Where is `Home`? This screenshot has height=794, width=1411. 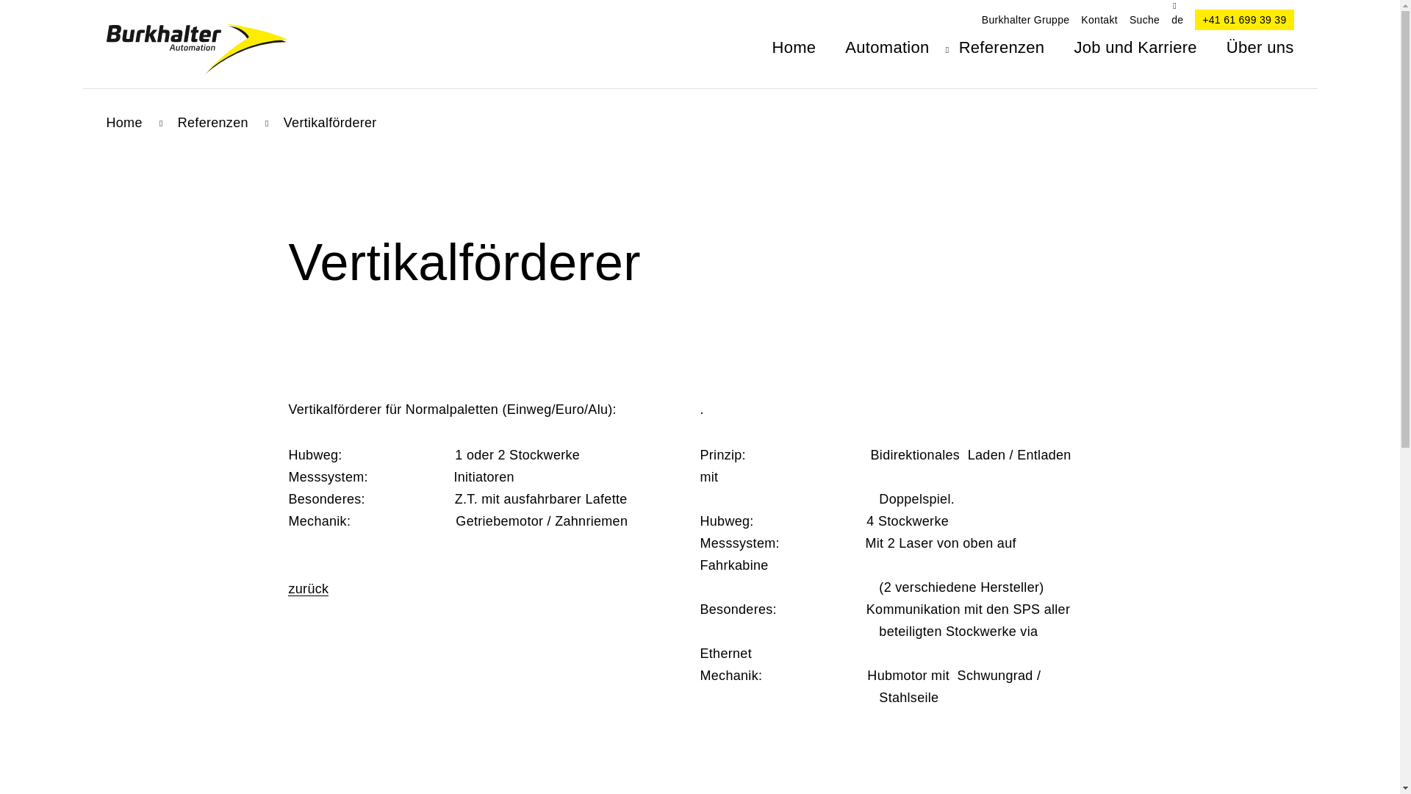 Home is located at coordinates (794, 47).